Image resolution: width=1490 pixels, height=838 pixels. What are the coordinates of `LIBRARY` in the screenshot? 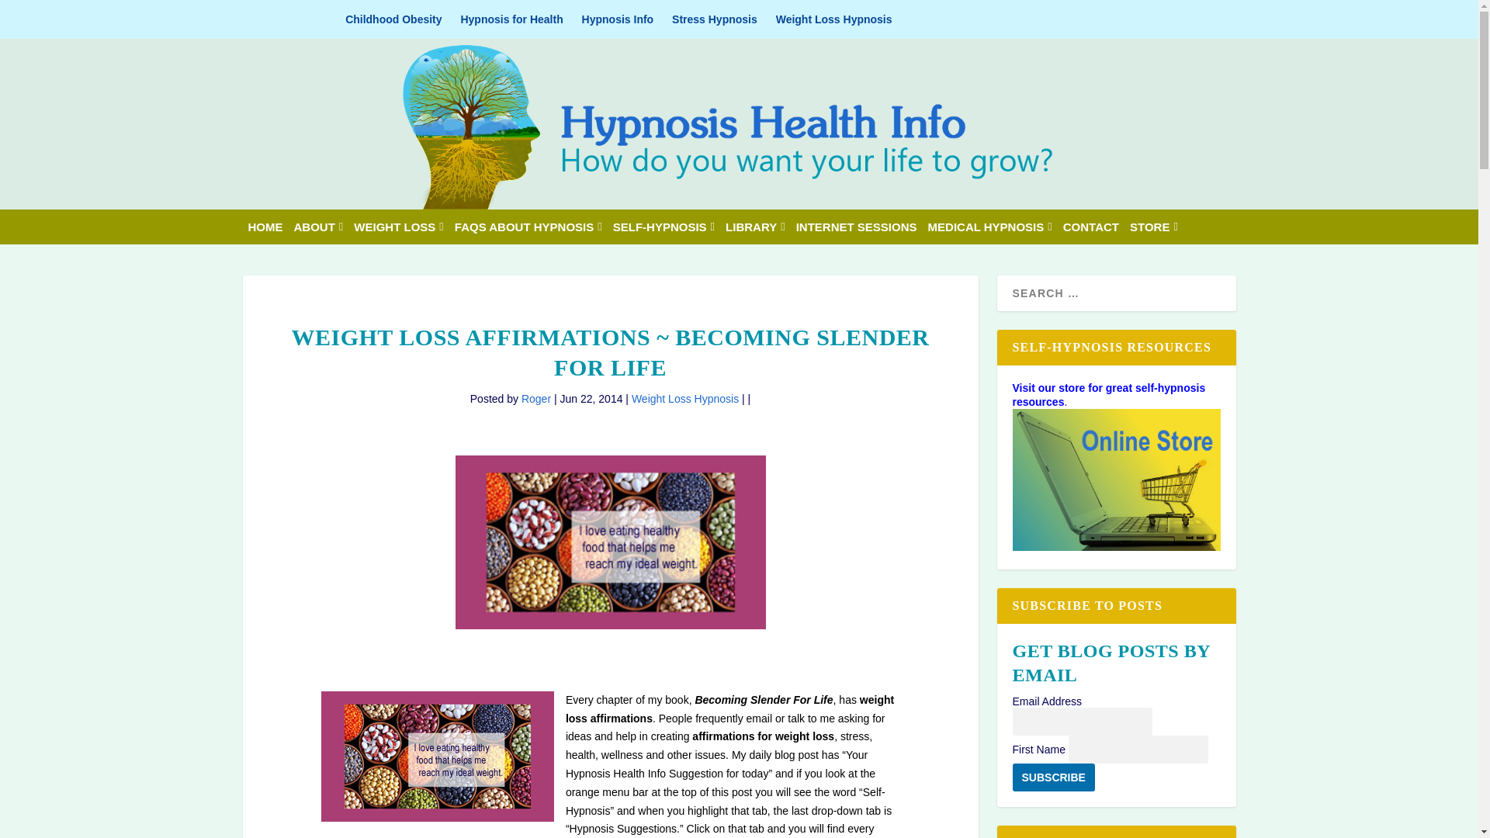 It's located at (755, 227).